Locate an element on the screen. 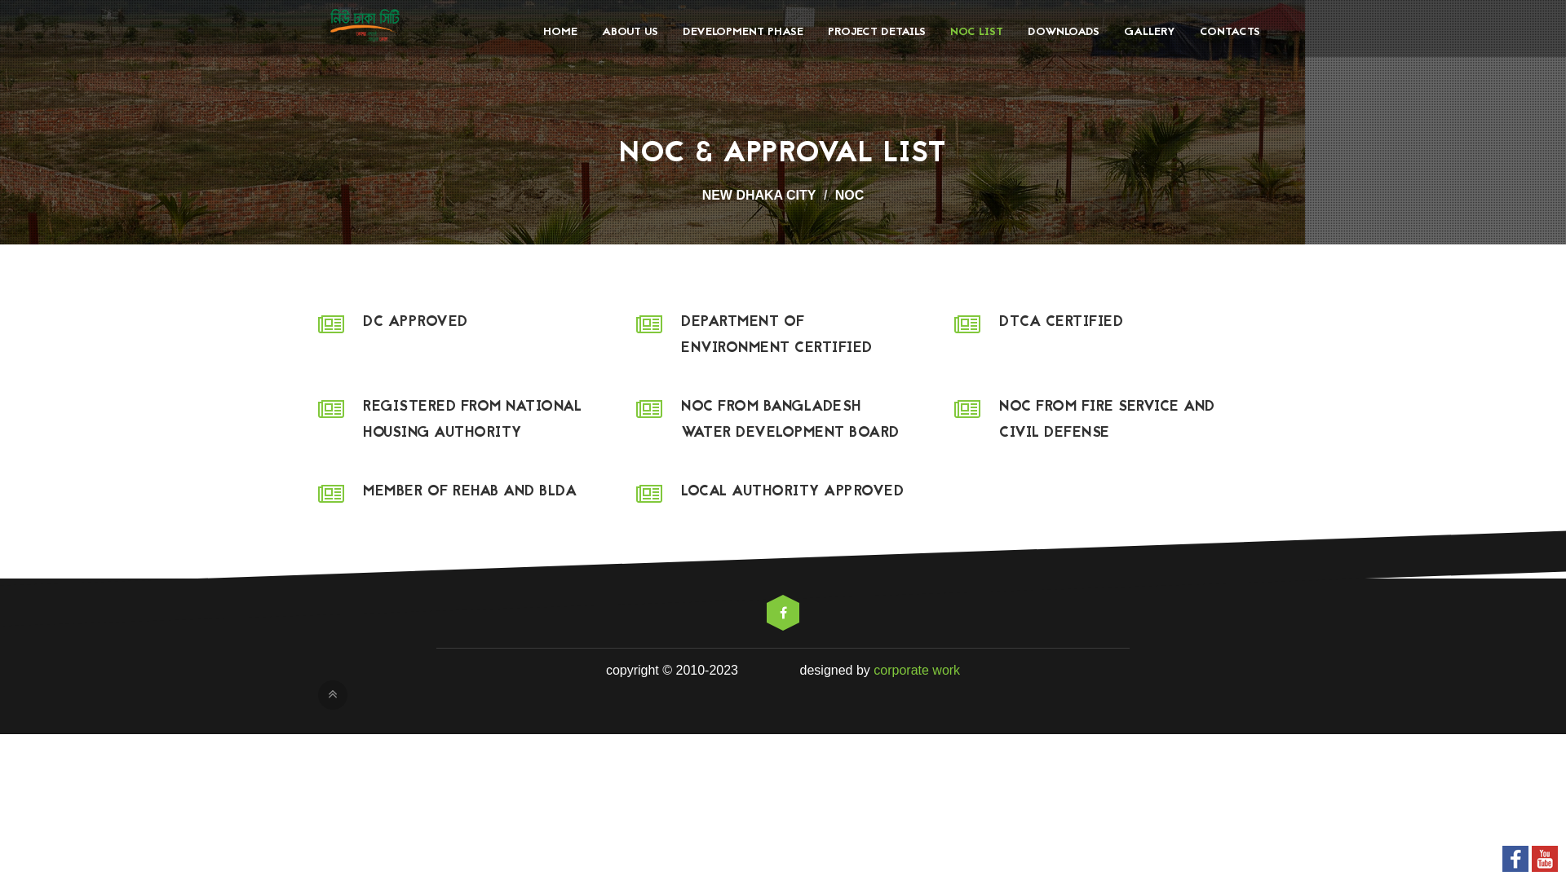 This screenshot has height=880, width=1566. Back to Top is located at coordinates (333, 695).